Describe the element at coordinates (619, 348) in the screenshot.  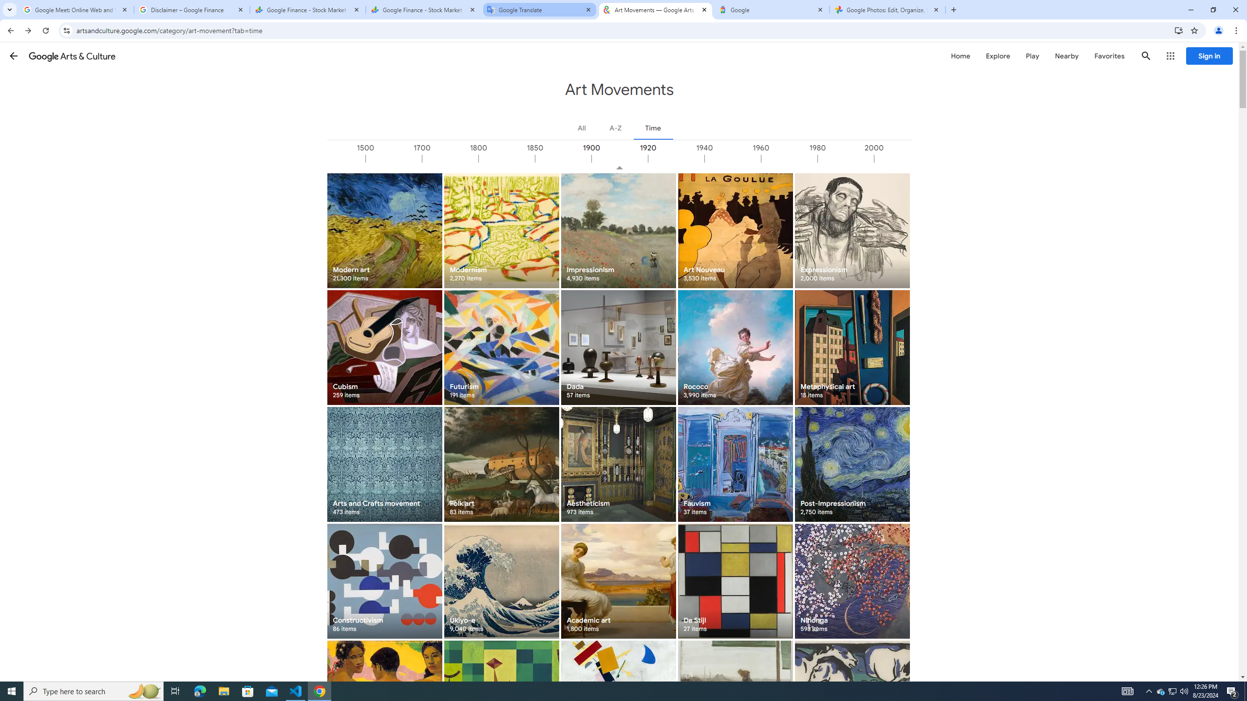
I see `Dada 57 items` at that location.